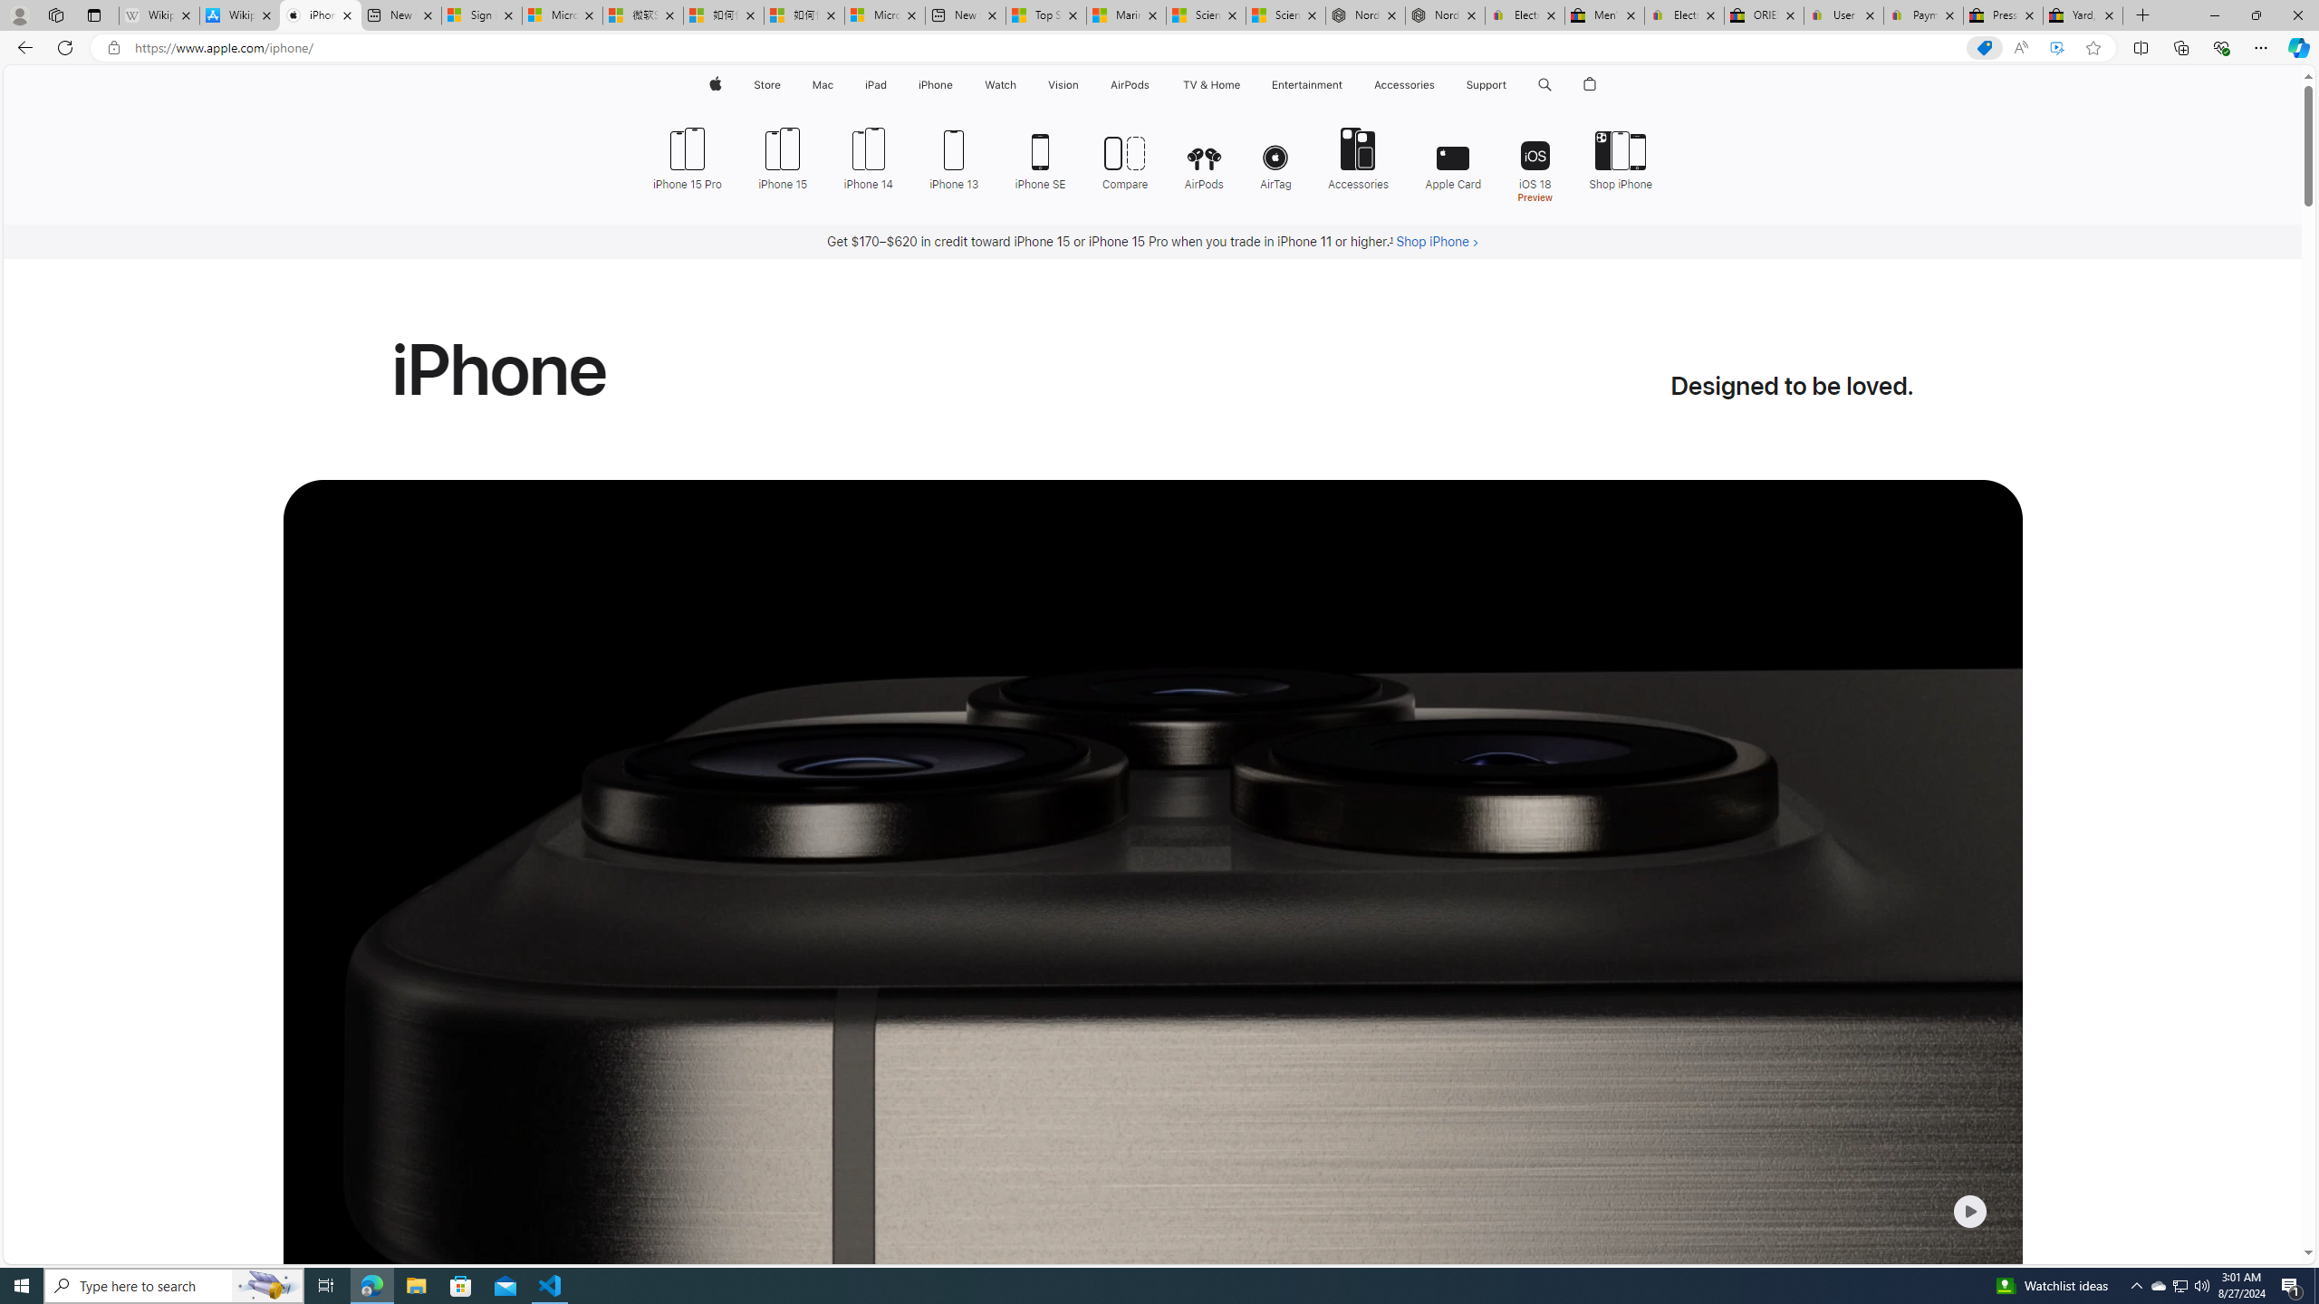  I want to click on Nordace - Summer Adventures 2024, so click(1446, 15).